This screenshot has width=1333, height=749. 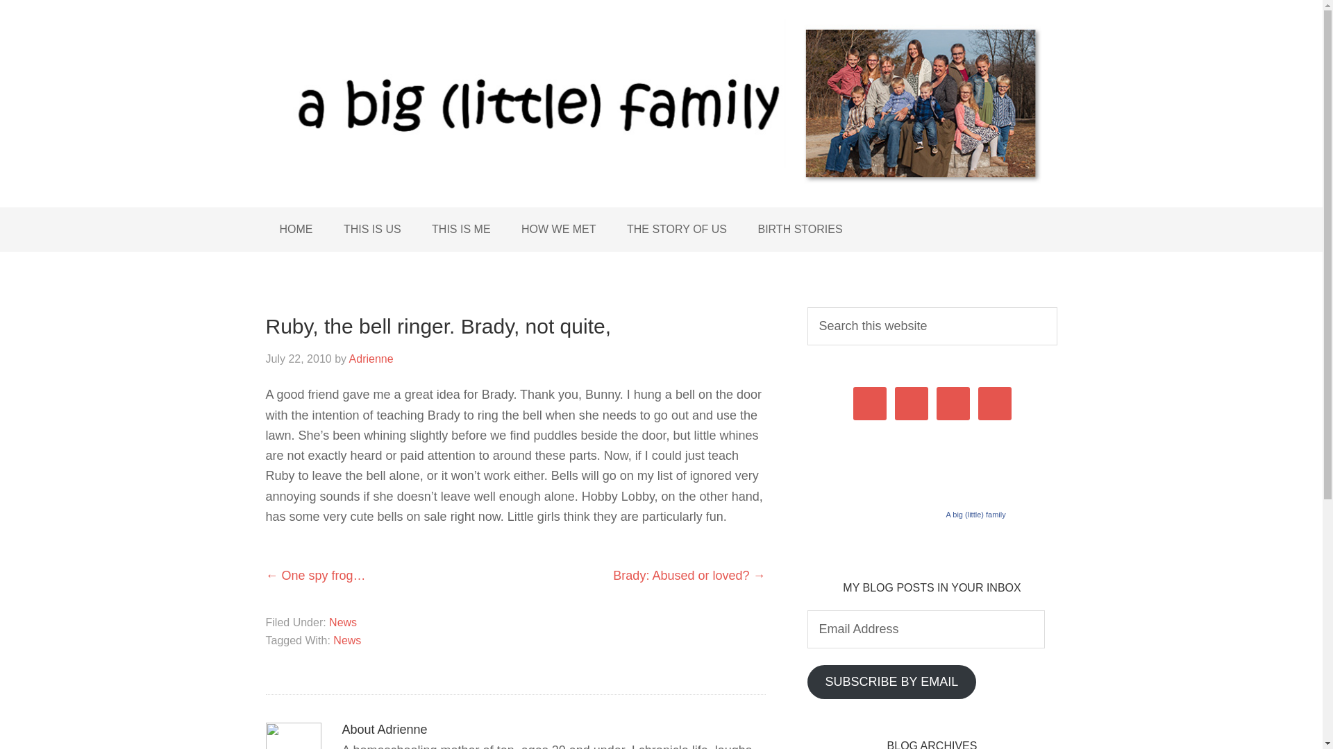 I want to click on HOME, so click(x=296, y=229).